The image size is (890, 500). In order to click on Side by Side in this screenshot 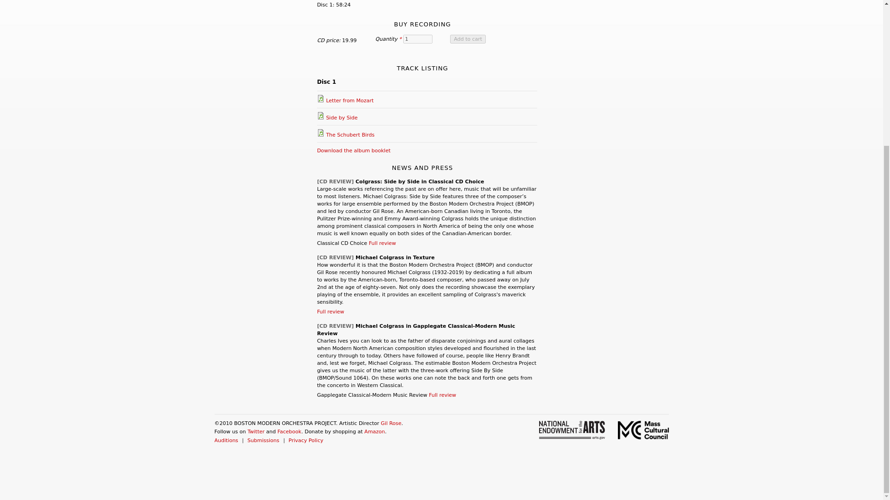, I will do `click(341, 118)`.